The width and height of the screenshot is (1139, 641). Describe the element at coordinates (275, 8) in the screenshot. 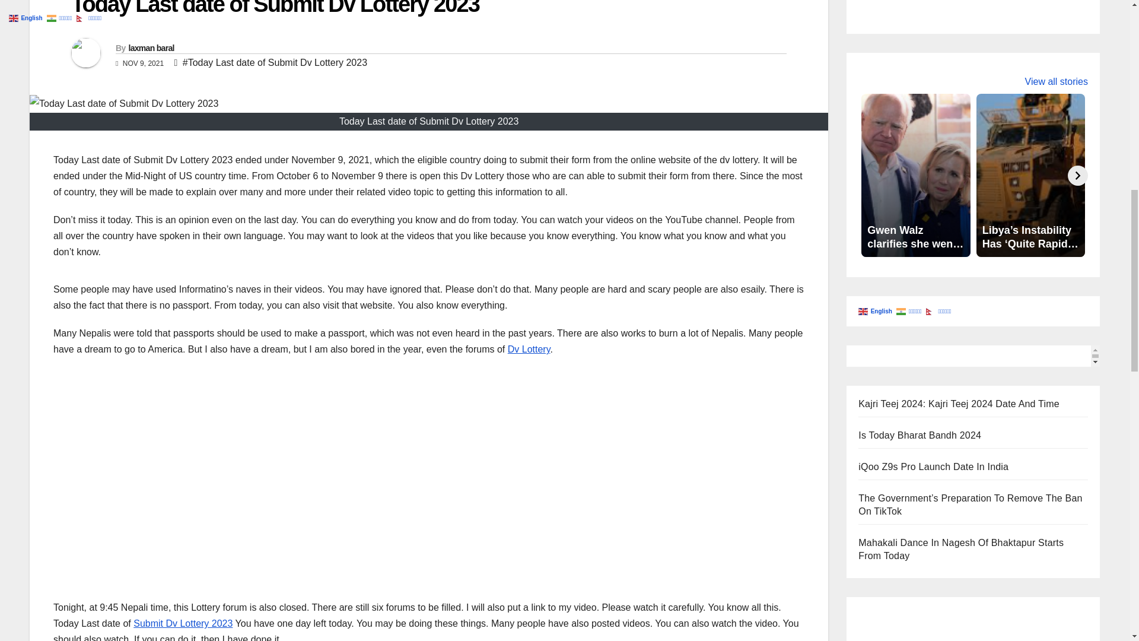

I see `Permalink to: Today Last date of Submit Dv Lottery 2023` at that location.